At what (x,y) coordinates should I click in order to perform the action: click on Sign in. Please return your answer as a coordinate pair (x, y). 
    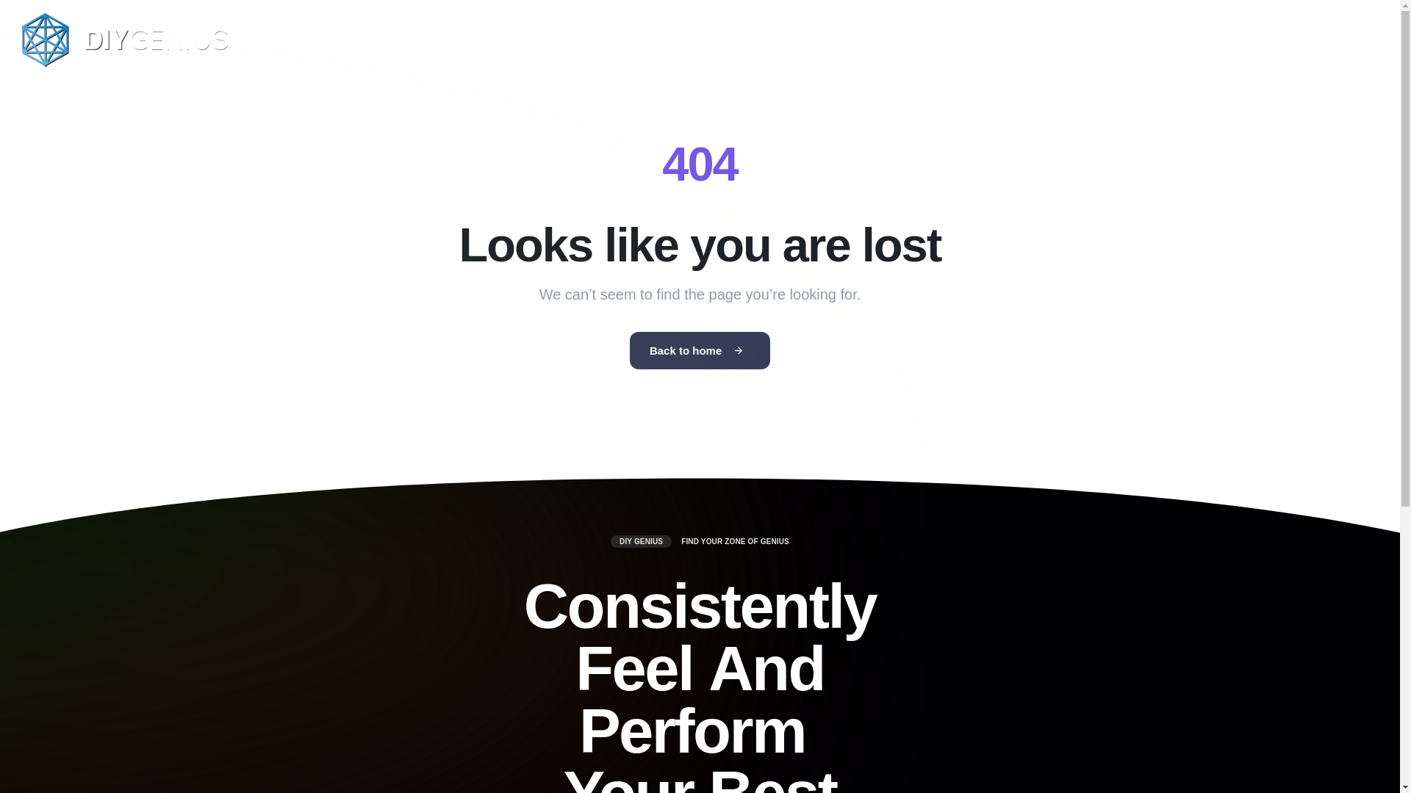
    Looking at the image, I should click on (1288, 40).